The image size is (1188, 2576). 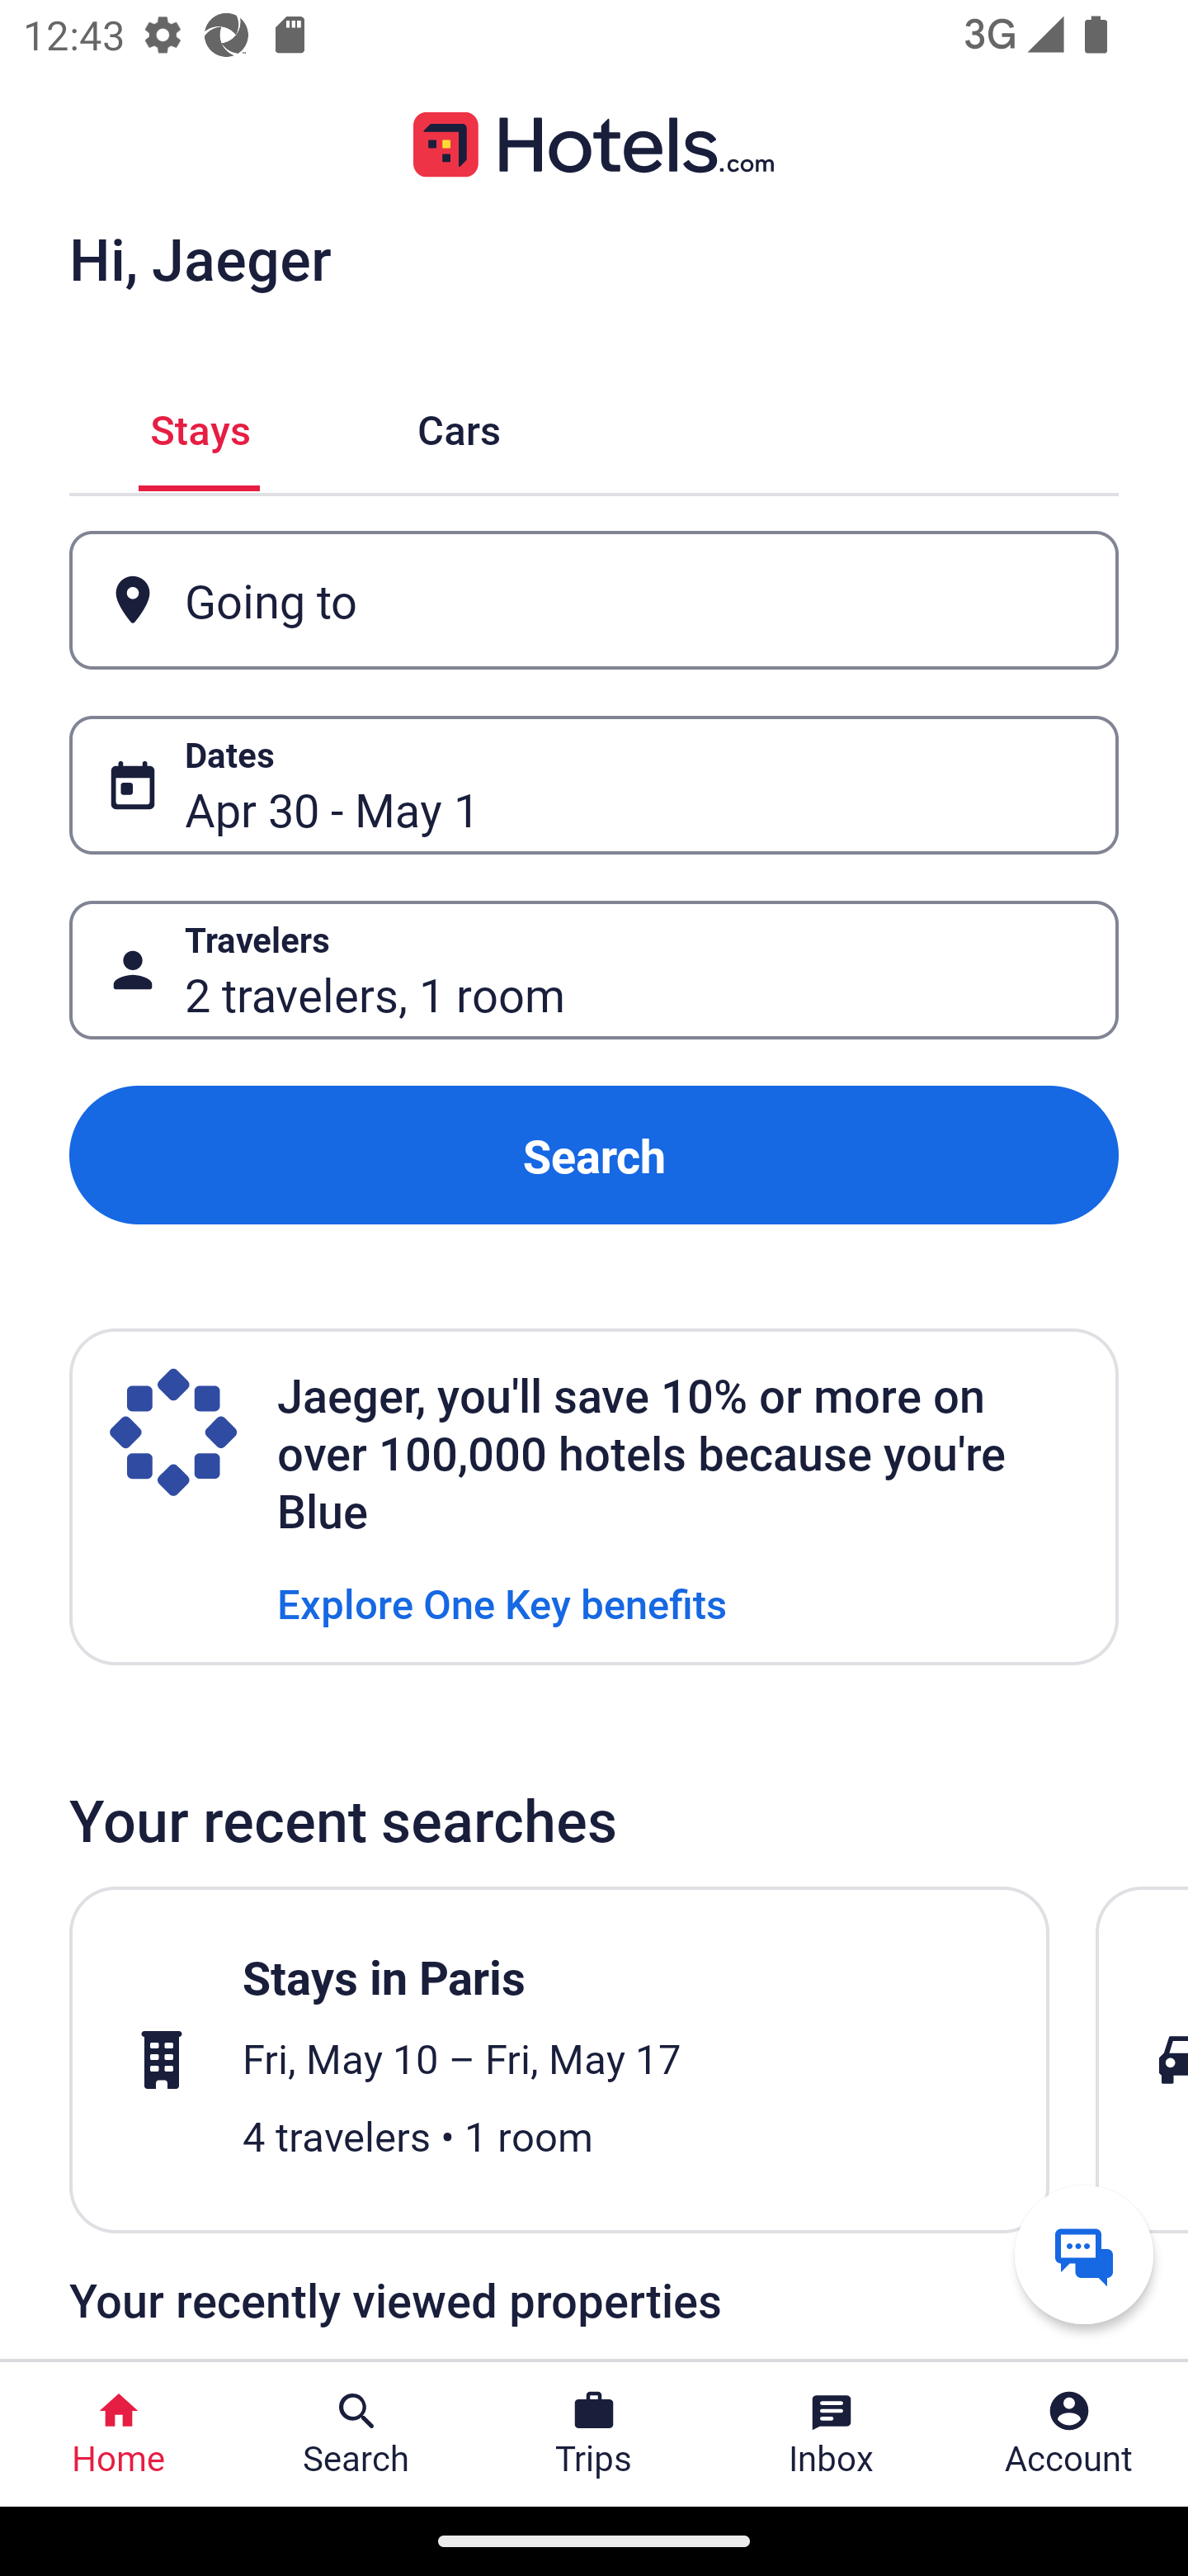 I want to click on Inbox Inbox Button, so click(x=832, y=2434).